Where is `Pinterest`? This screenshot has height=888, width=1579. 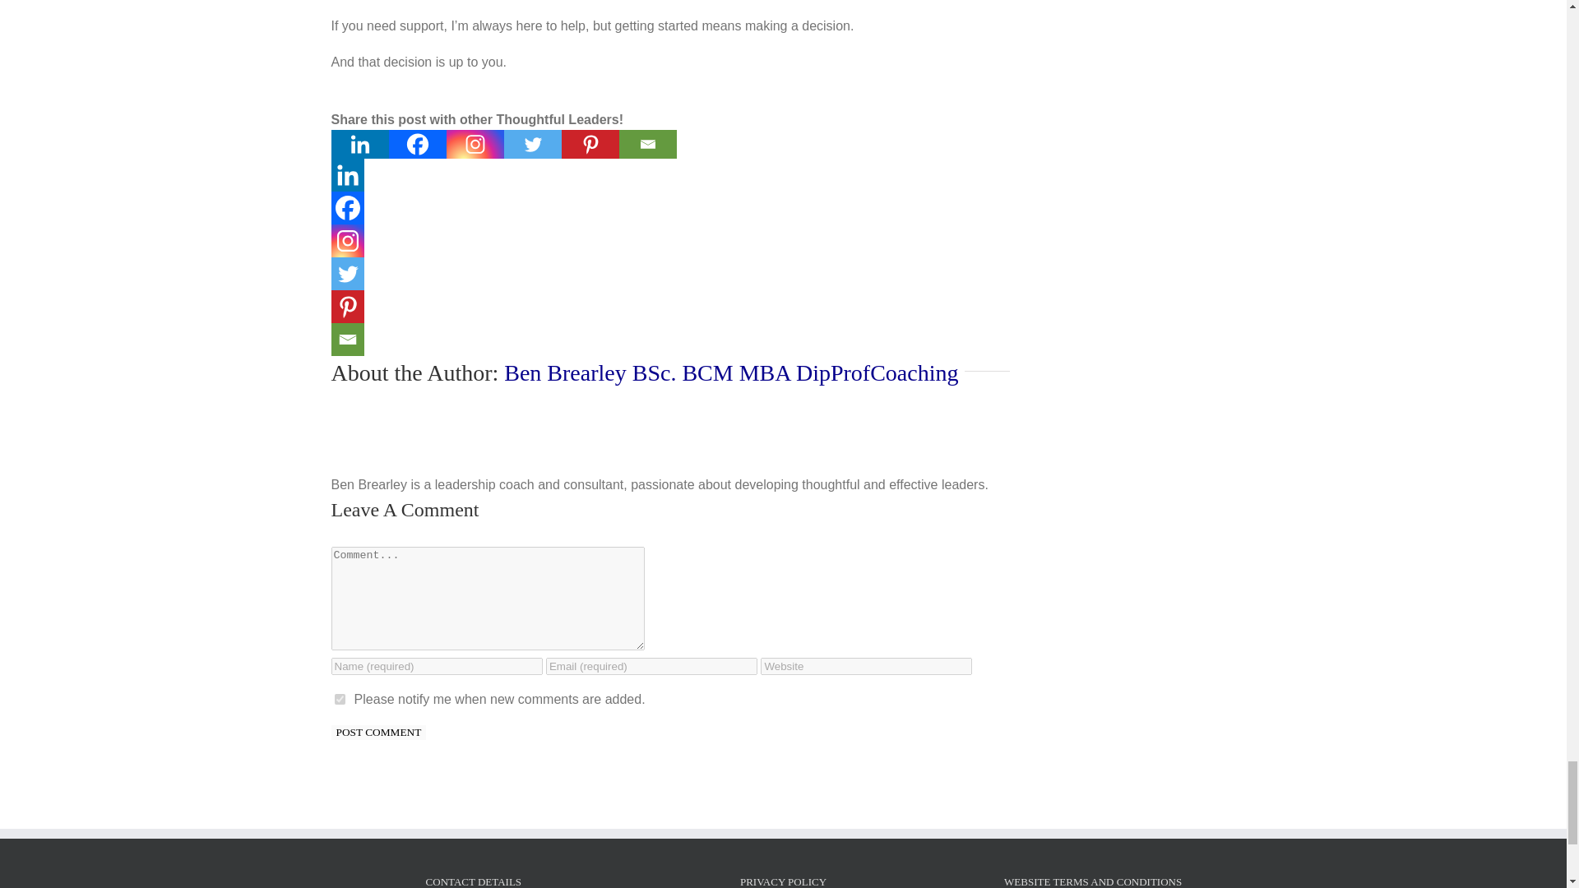
Pinterest is located at coordinates (589, 144).